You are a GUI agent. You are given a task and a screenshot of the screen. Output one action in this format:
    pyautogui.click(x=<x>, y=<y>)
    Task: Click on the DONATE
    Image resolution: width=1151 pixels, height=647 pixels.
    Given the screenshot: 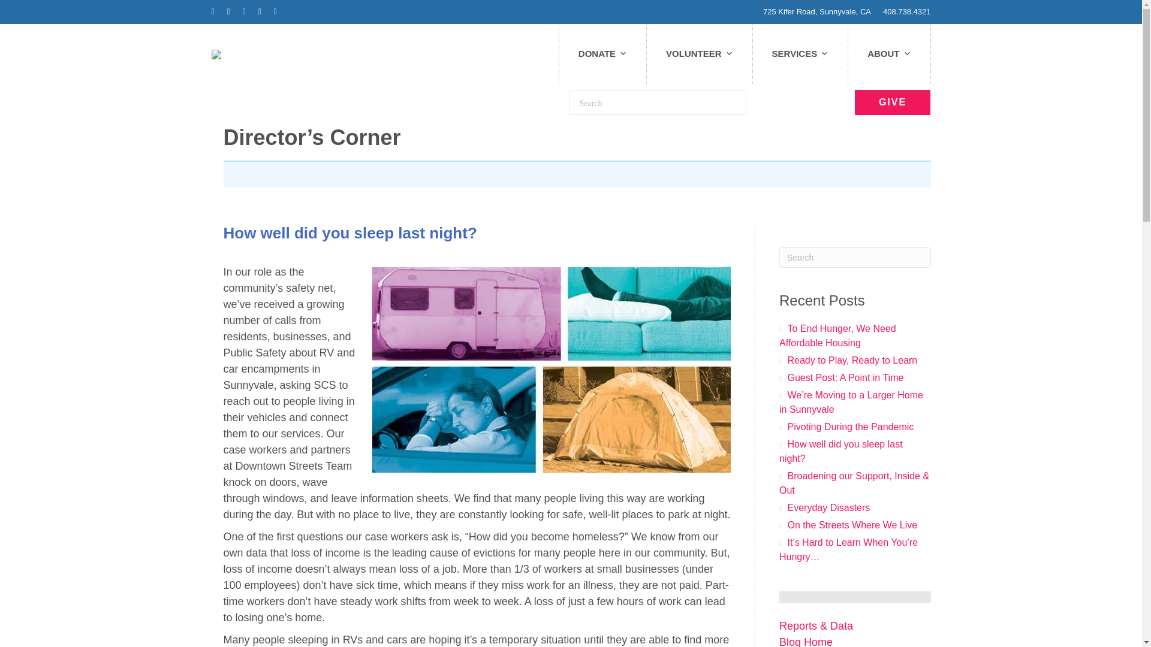 What is the action you would take?
    pyautogui.click(x=602, y=54)
    